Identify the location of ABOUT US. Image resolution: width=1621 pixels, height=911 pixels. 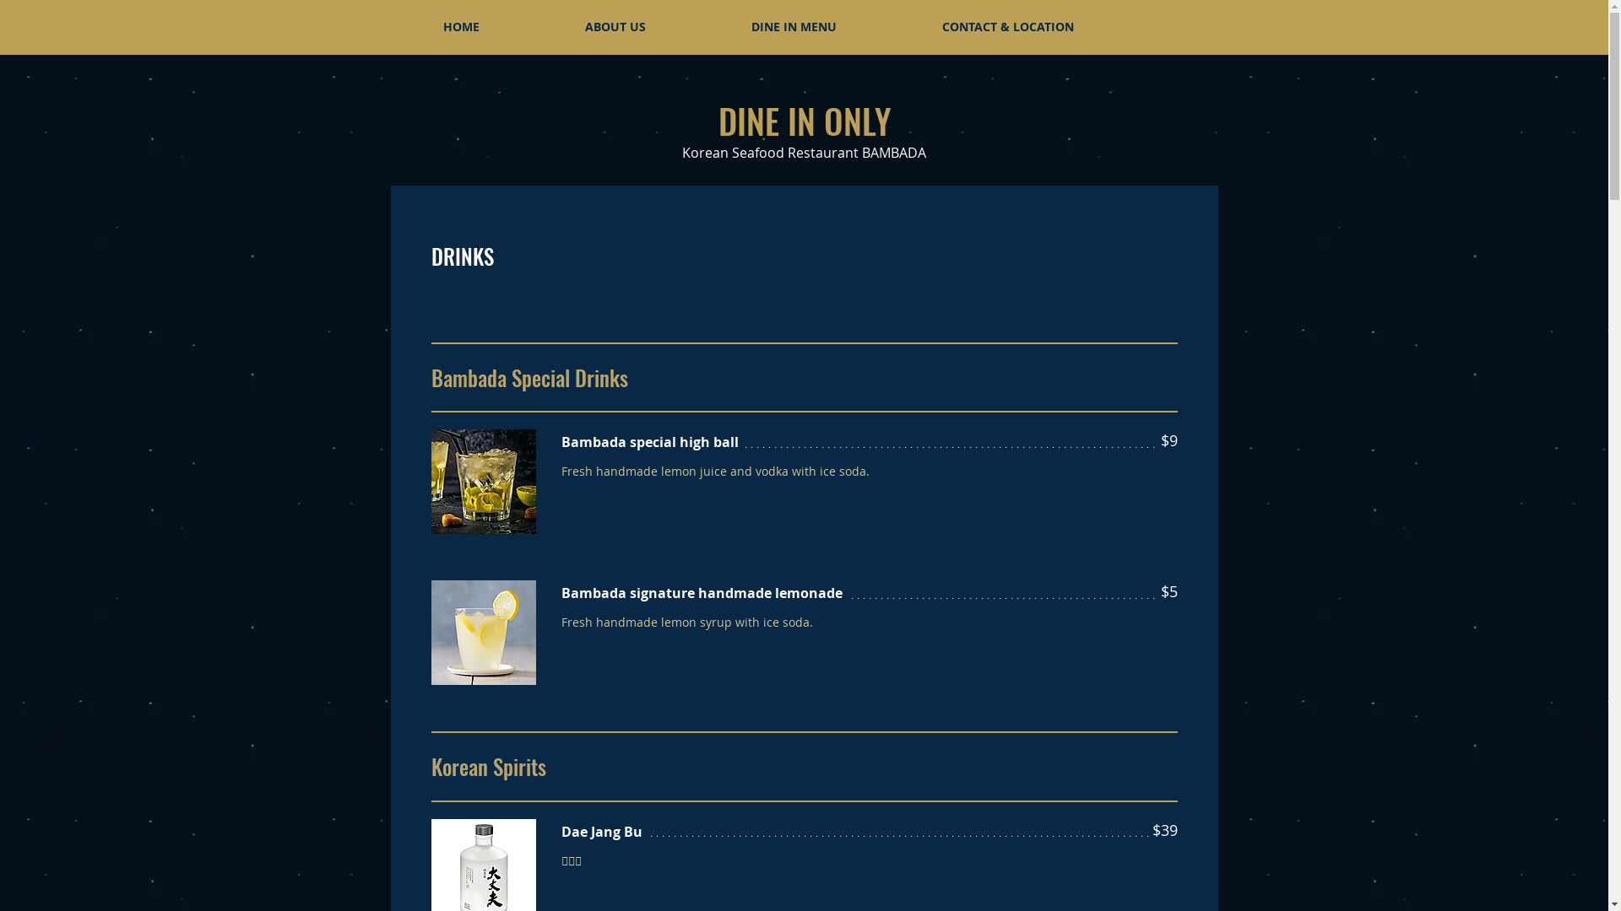
(615, 27).